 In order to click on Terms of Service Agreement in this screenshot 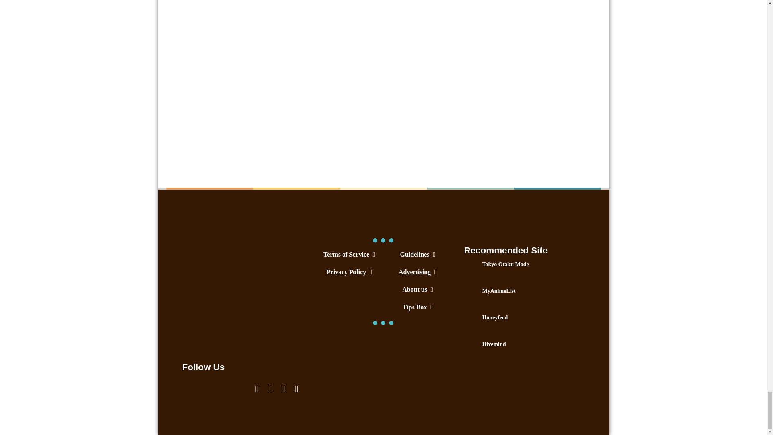, I will do `click(349, 255)`.